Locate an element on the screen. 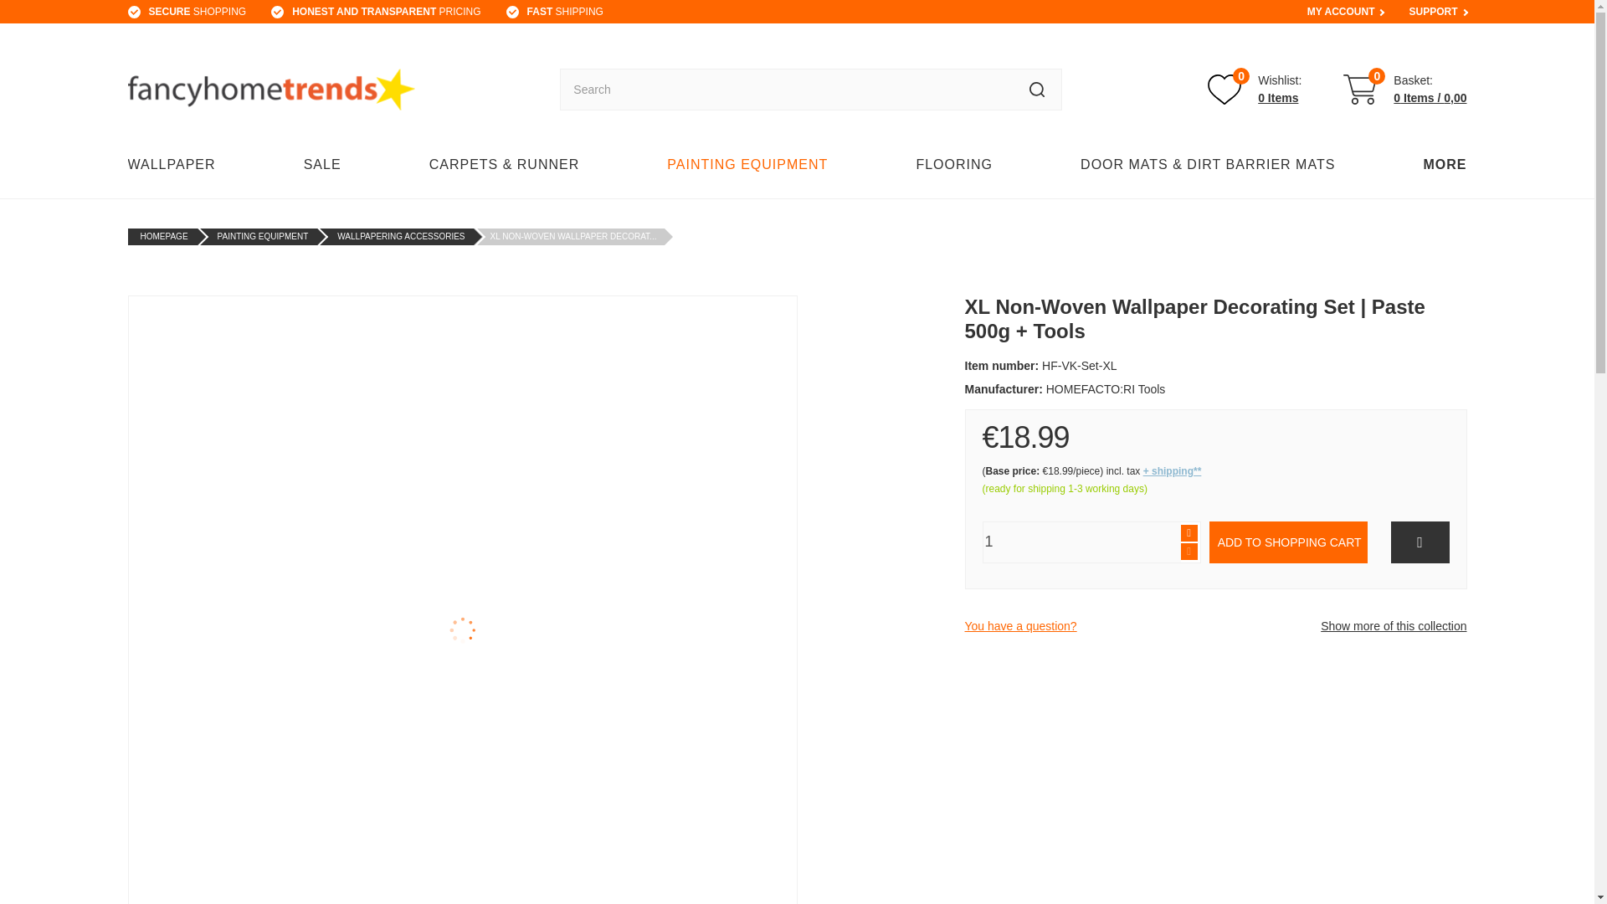 The width and height of the screenshot is (1607, 904). MY ACCOUNT is located at coordinates (1341, 12).